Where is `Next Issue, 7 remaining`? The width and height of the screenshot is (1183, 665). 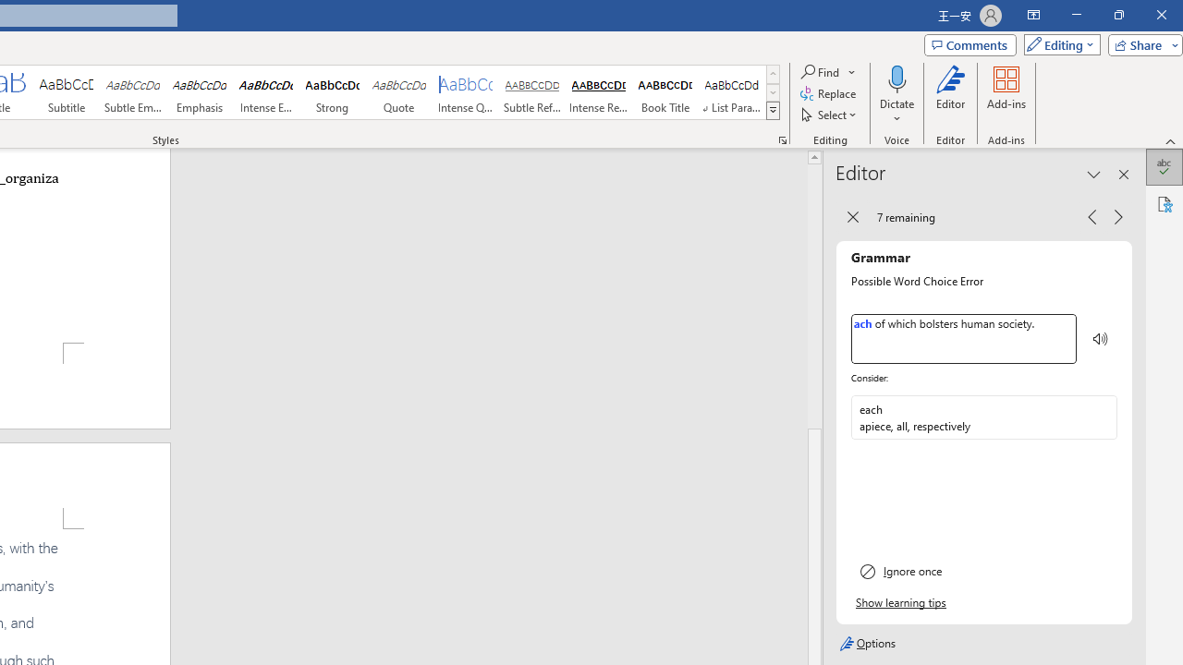 Next Issue, 7 remaining is located at coordinates (1118, 216).